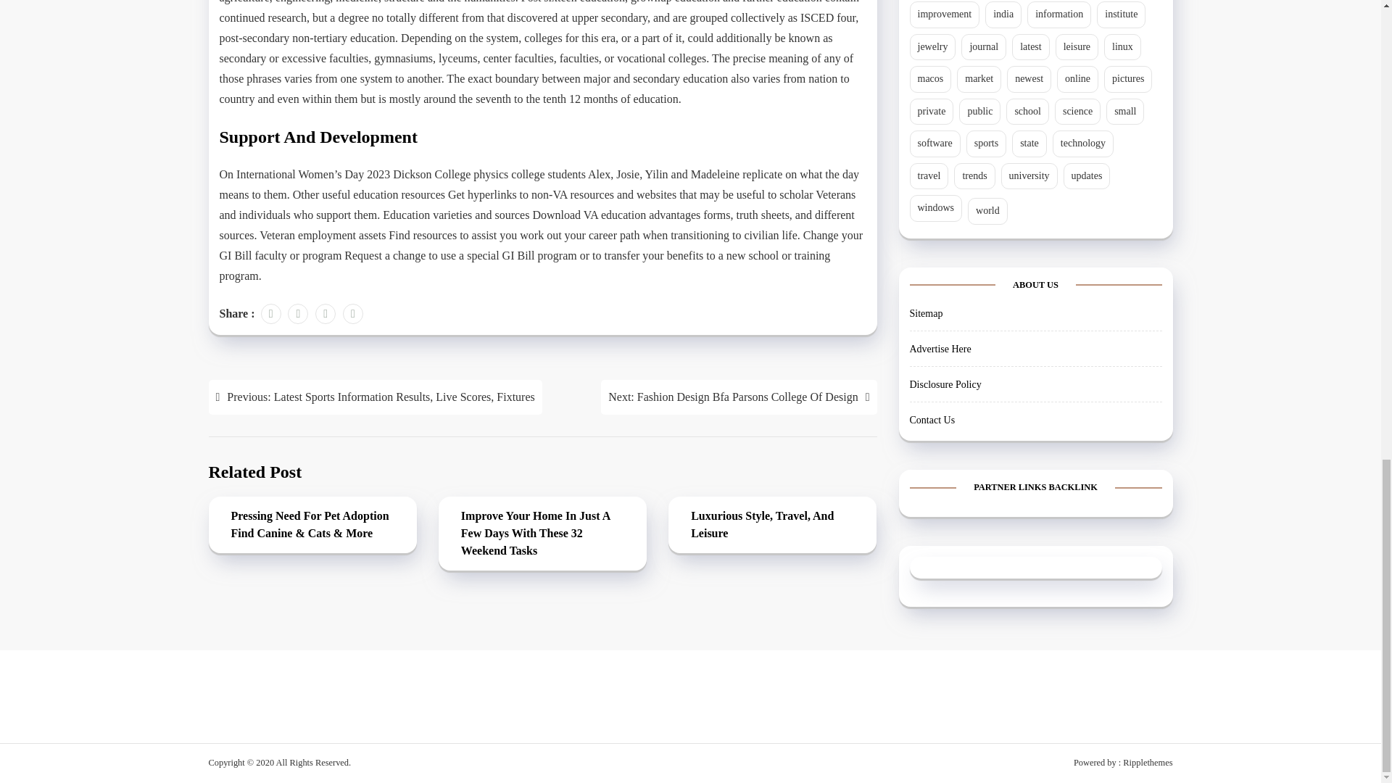  Describe the element at coordinates (739, 397) in the screenshot. I see `Next: Fashion Design Bfa Parsons College Of Design` at that location.